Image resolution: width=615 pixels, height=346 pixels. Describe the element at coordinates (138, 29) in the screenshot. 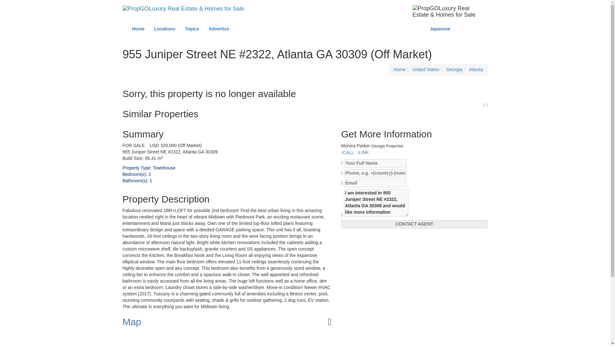

I see `Home` at that location.